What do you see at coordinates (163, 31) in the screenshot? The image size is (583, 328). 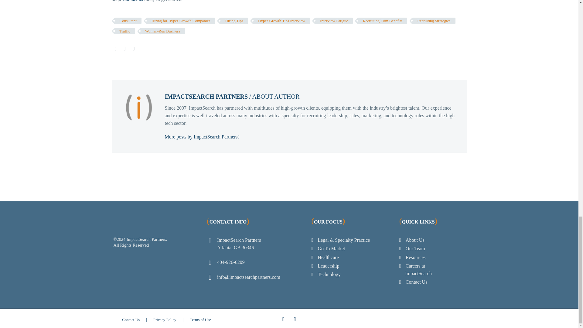 I see `Woman-Run Business` at bounding box center [163, 31].